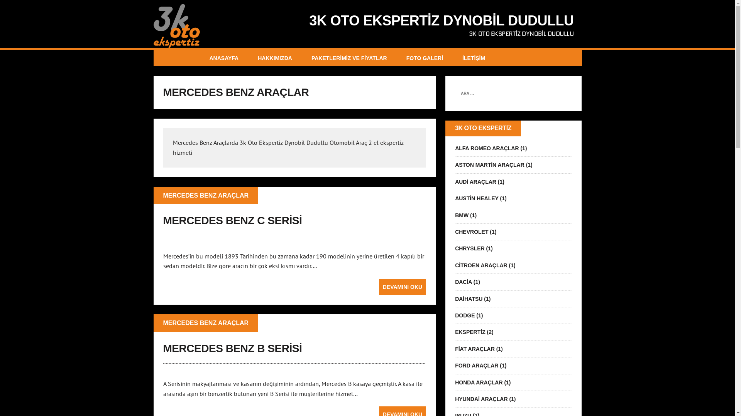 This screenshot has width=741, height=416. Describe the element at coordinates (472, 232) in the screenshot. I see `CHEVROLET` at that location.